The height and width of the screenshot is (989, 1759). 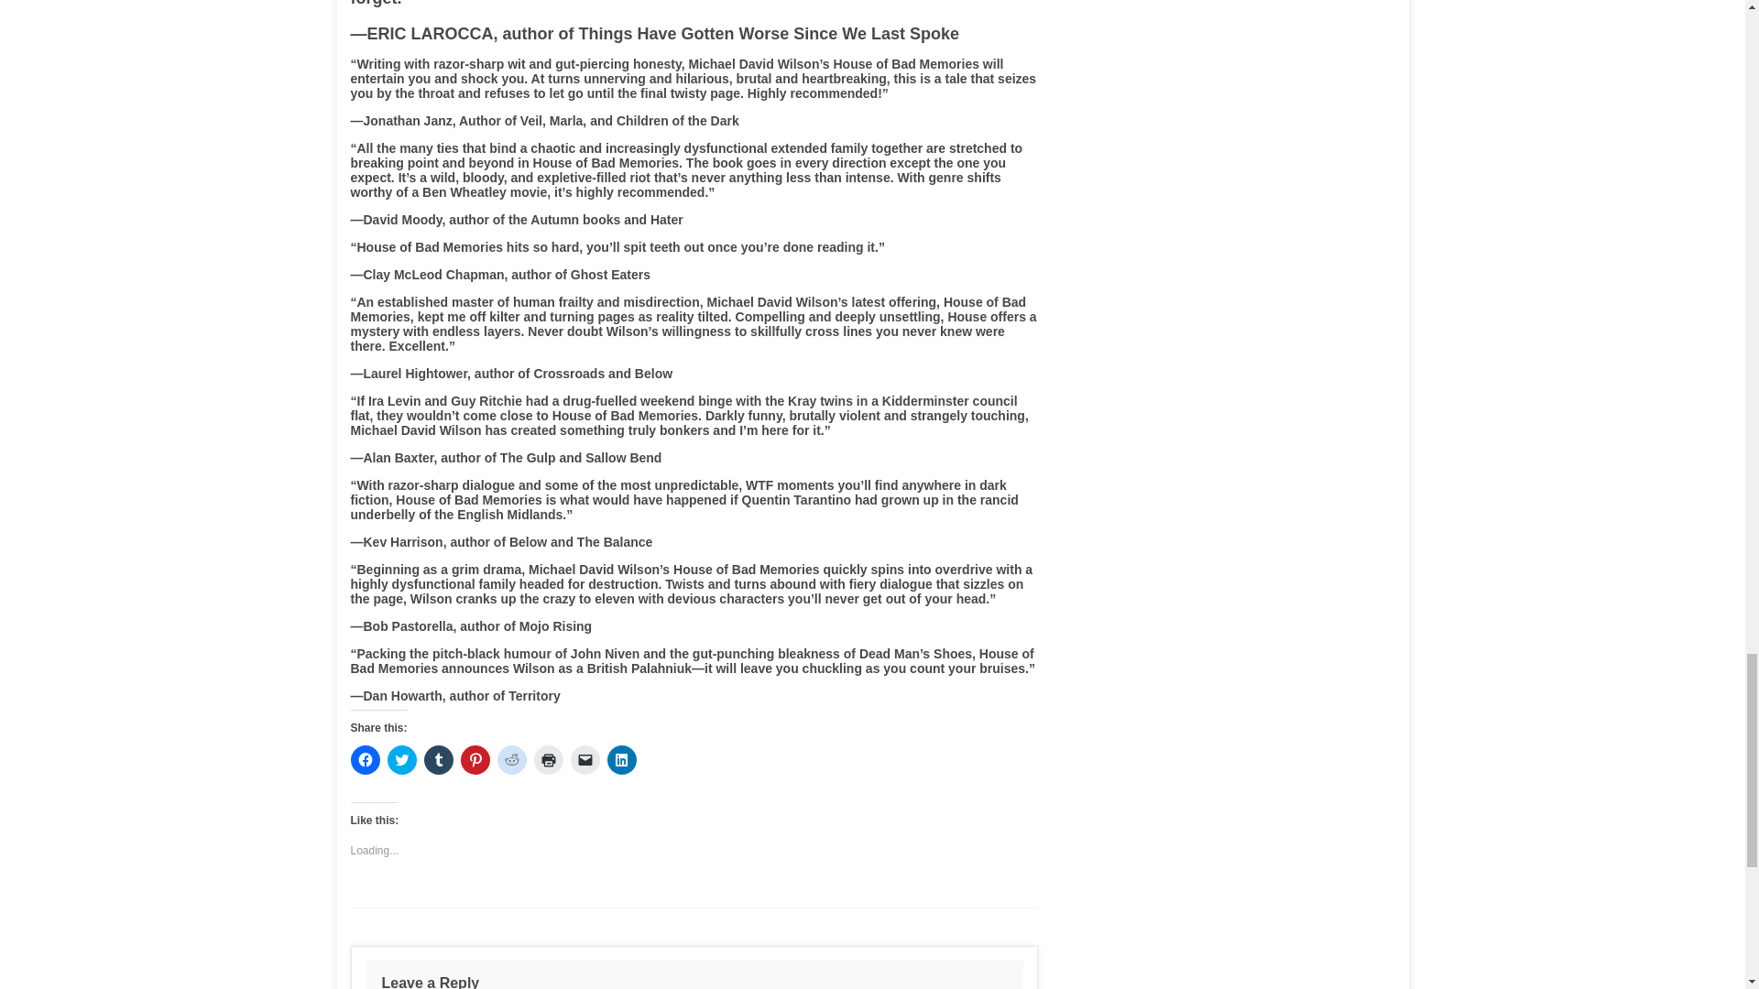 I want to click on Click to share on Pinterest, so click(x=474, y=760).